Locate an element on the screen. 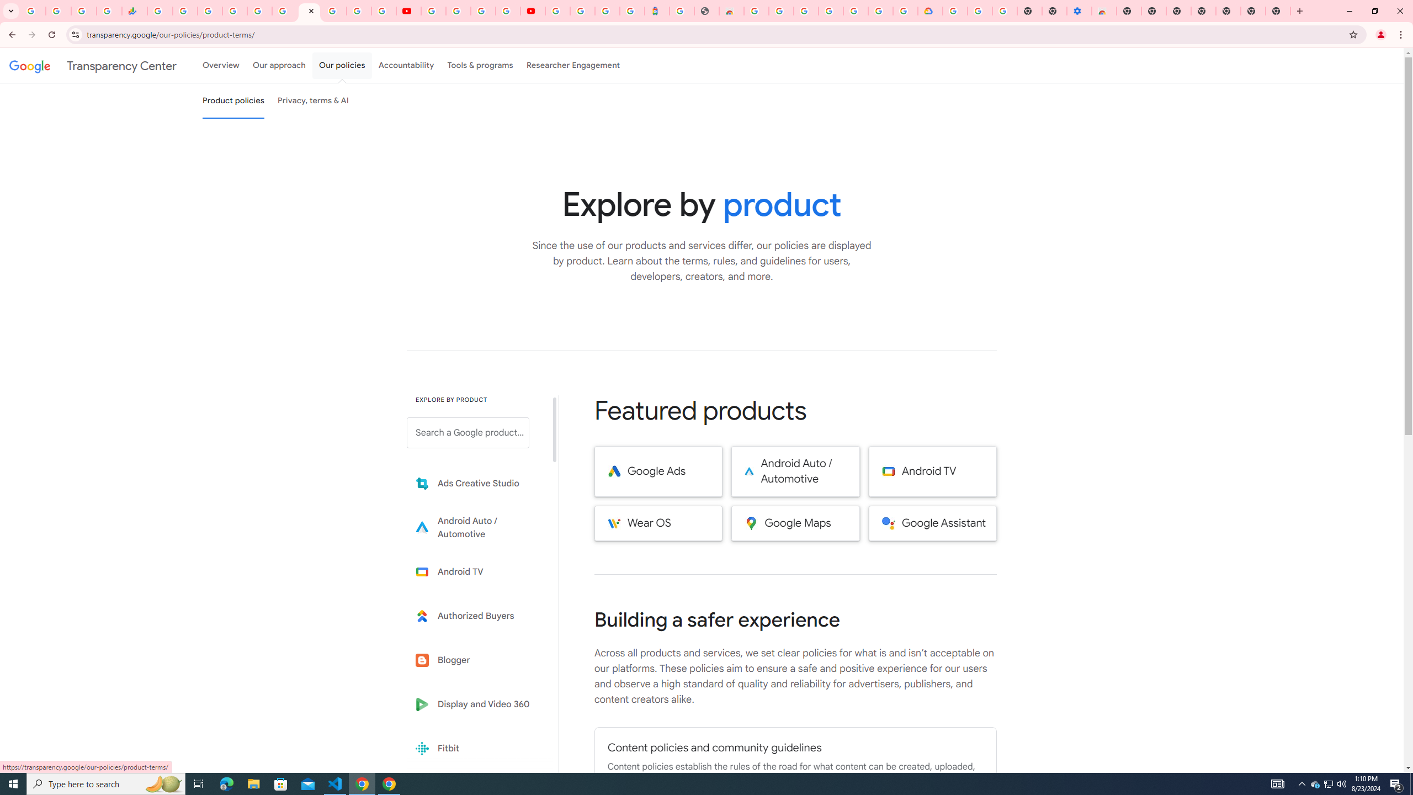 The width and height of the screenshot is (1413, 795). New Tab is located at coordinates (1278, 11).